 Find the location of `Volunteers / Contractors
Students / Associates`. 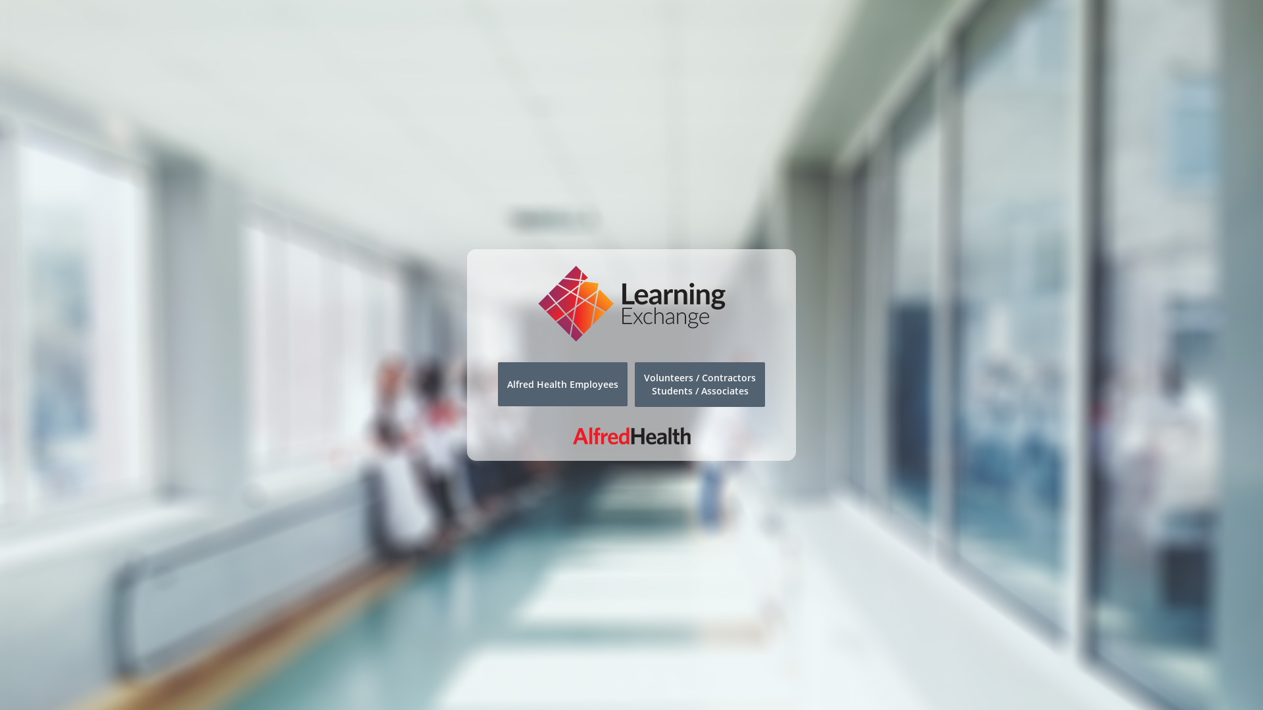

Volunteers / Contractors
Students / Associates is located at coordinates (700, 384).